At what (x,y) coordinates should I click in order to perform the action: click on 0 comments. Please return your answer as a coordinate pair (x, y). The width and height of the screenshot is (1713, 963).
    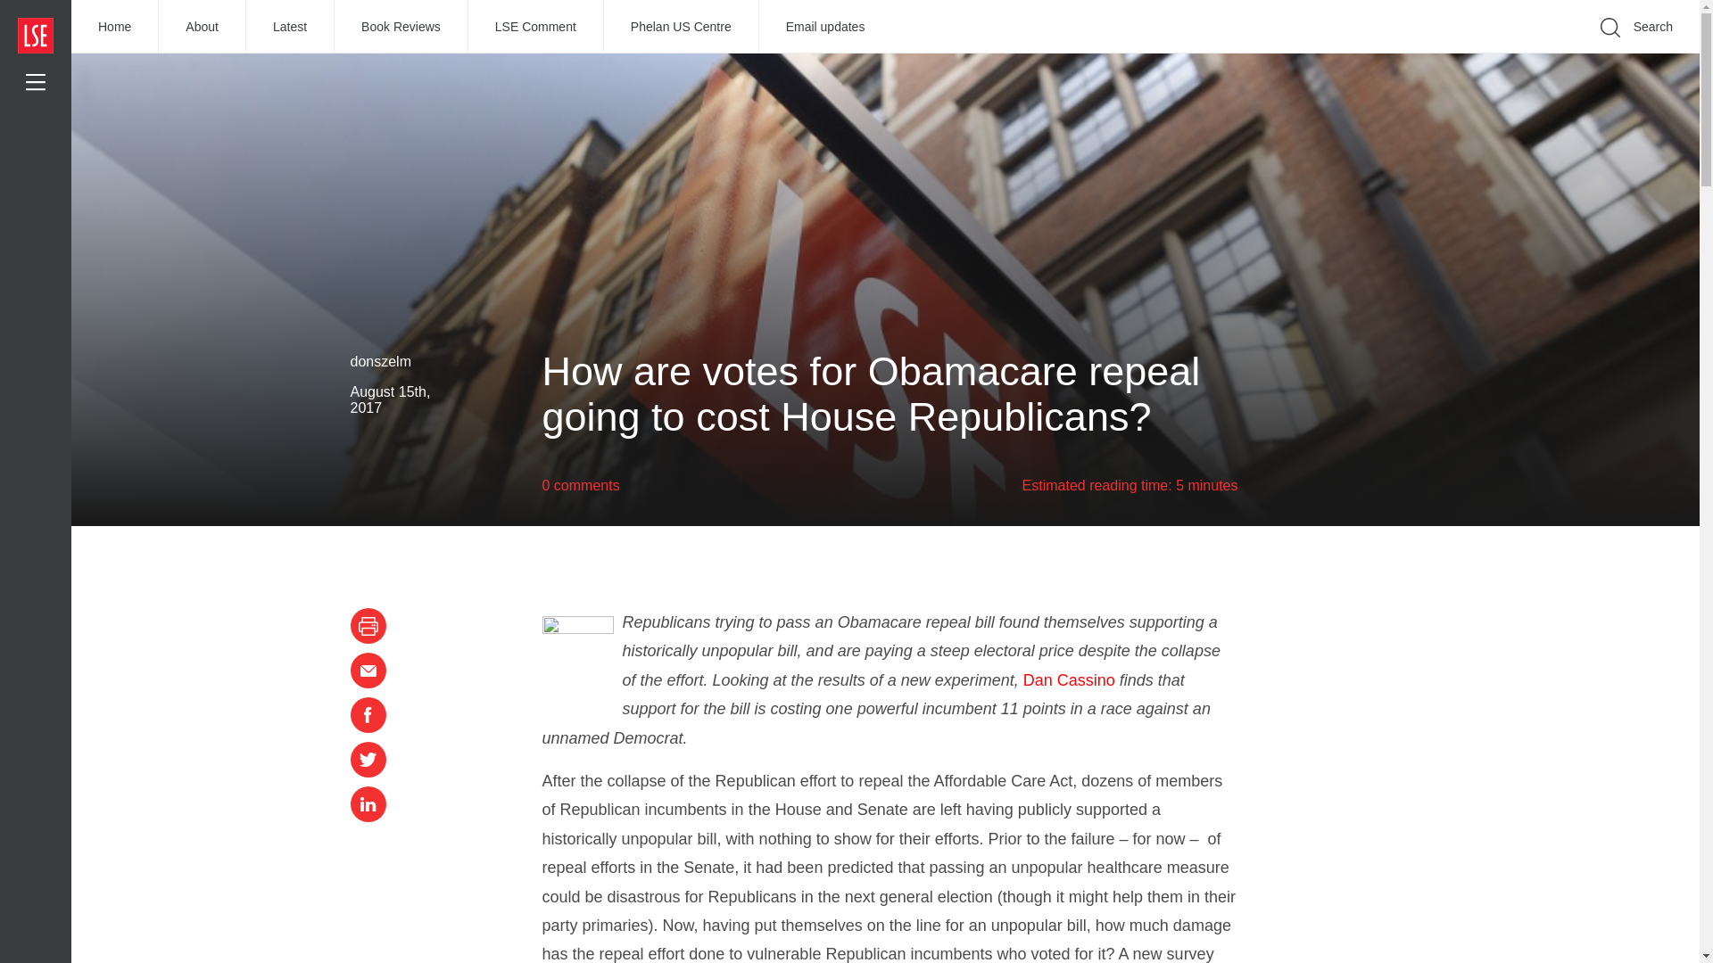
    Looking at the image, I should click on (582, 485).